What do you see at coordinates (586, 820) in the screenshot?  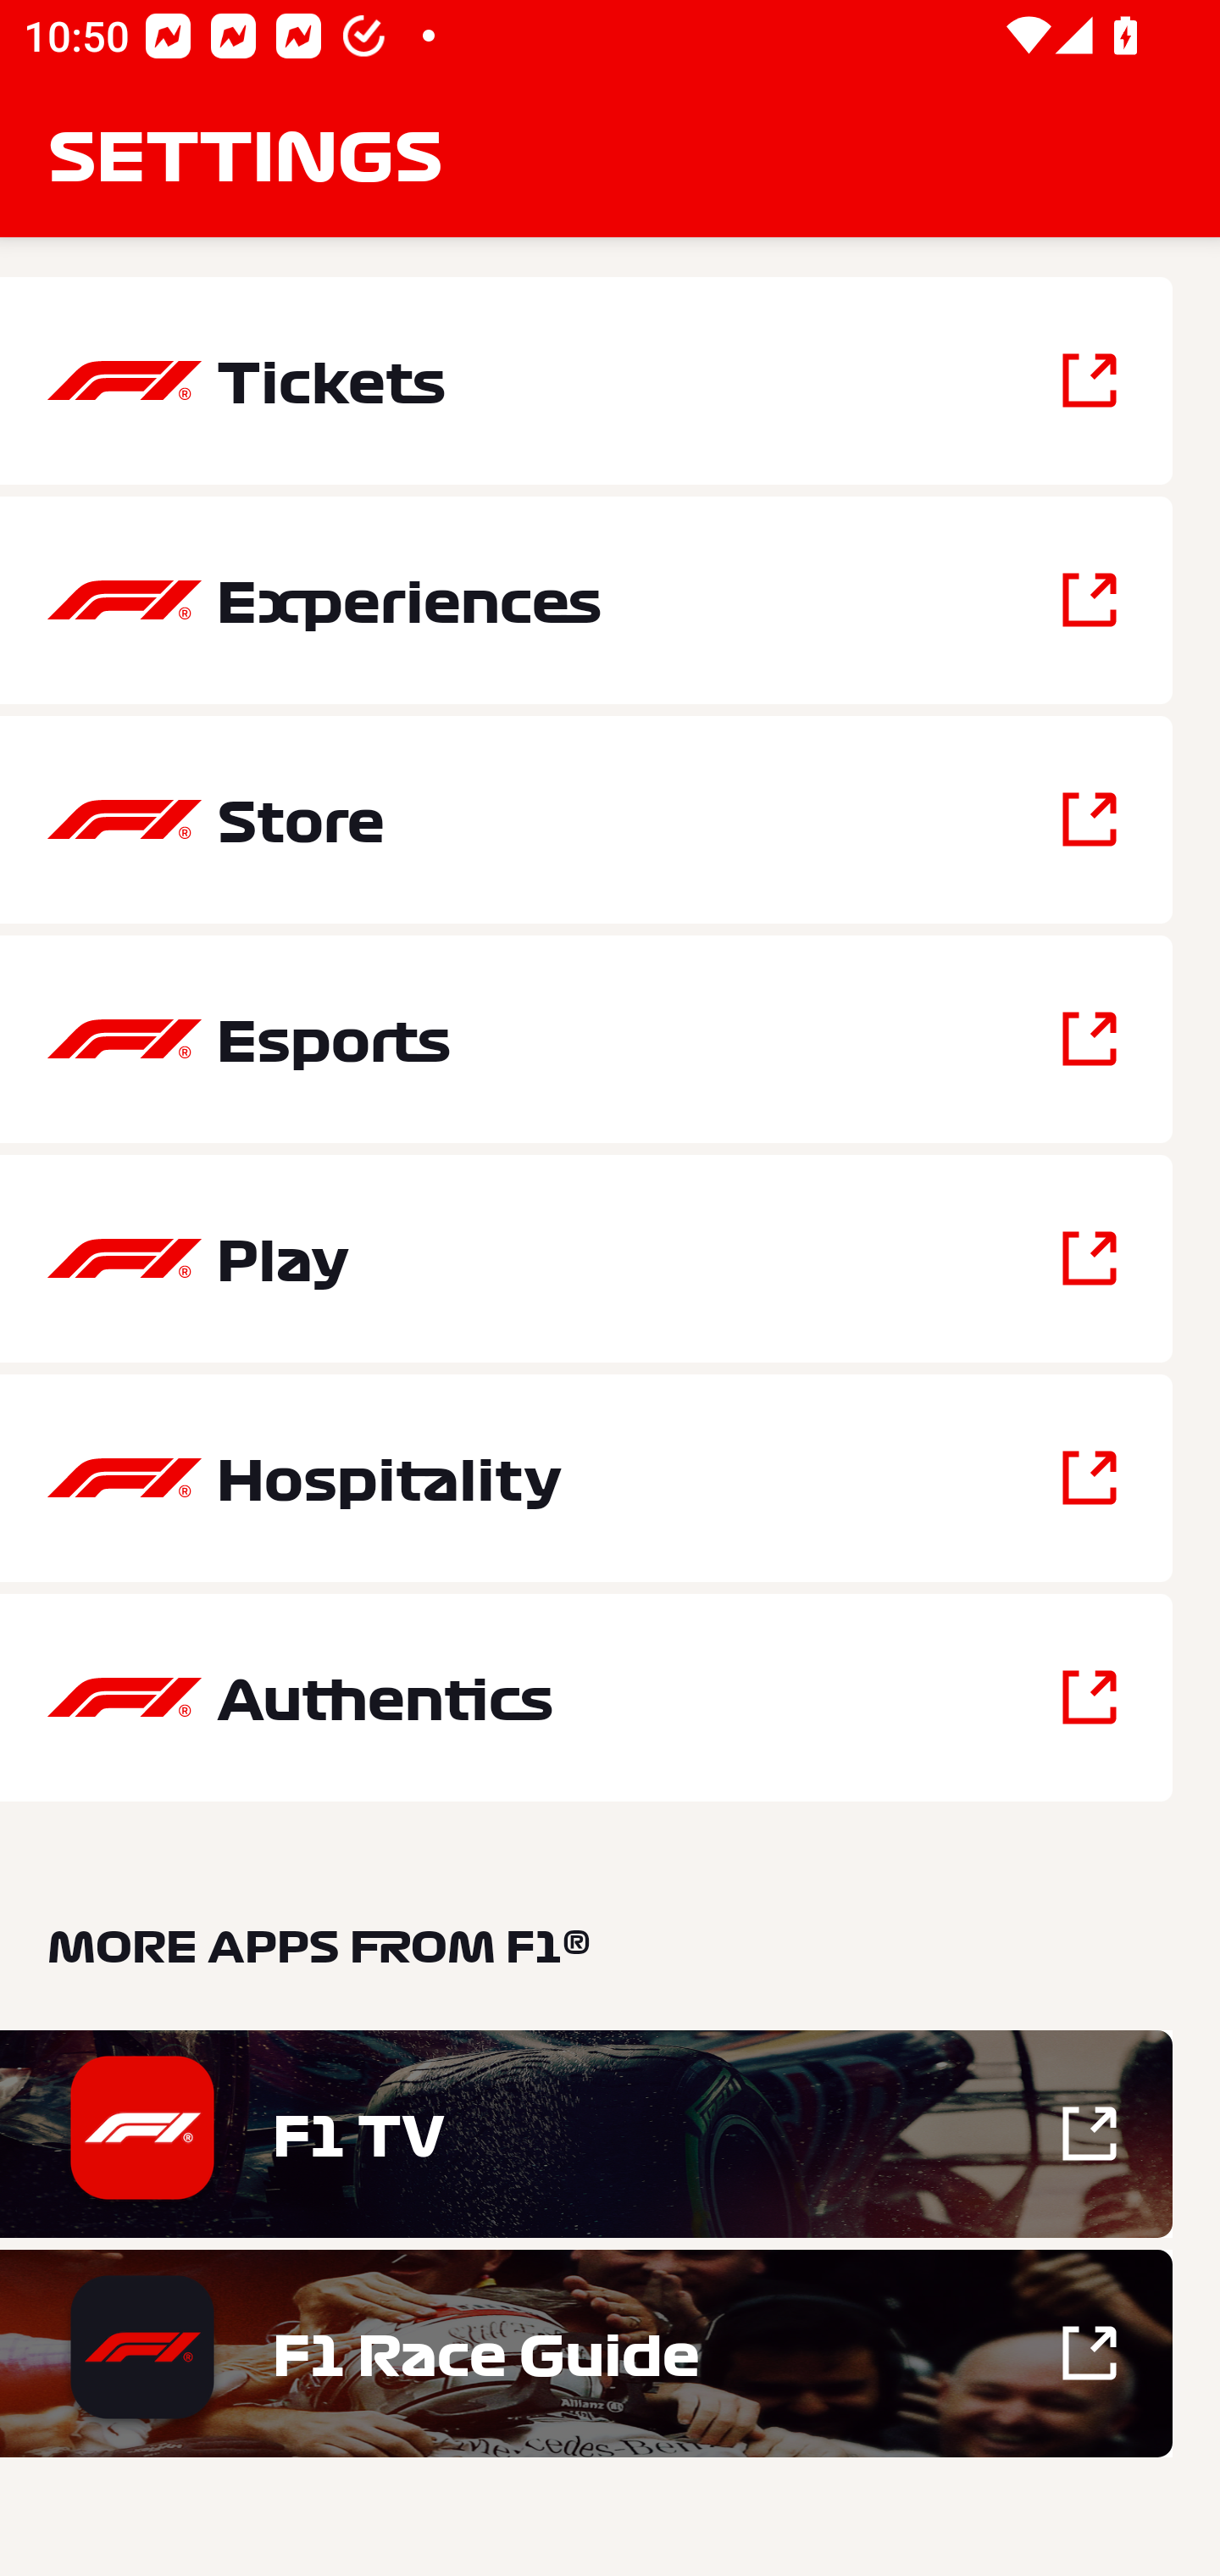 I see `Store` at bounding box center [586, 820].